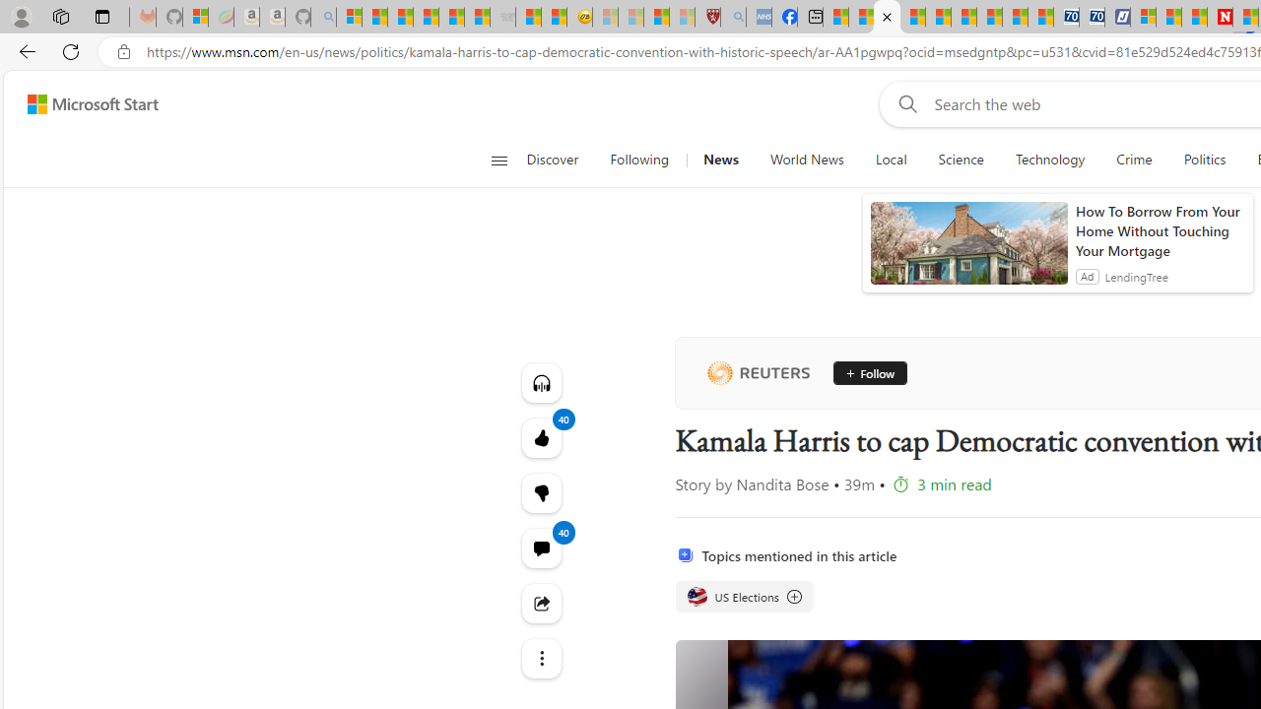  Describe the element at coordinates (1160, 230) in the screenshot. I see `How To Borrow From Your Home Without Touching Your Mortgage` at that location.